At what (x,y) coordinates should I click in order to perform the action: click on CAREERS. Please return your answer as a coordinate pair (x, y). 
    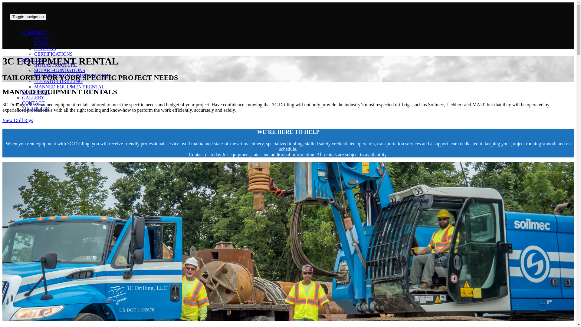
    Looking at the image, I should click on (45, 48).